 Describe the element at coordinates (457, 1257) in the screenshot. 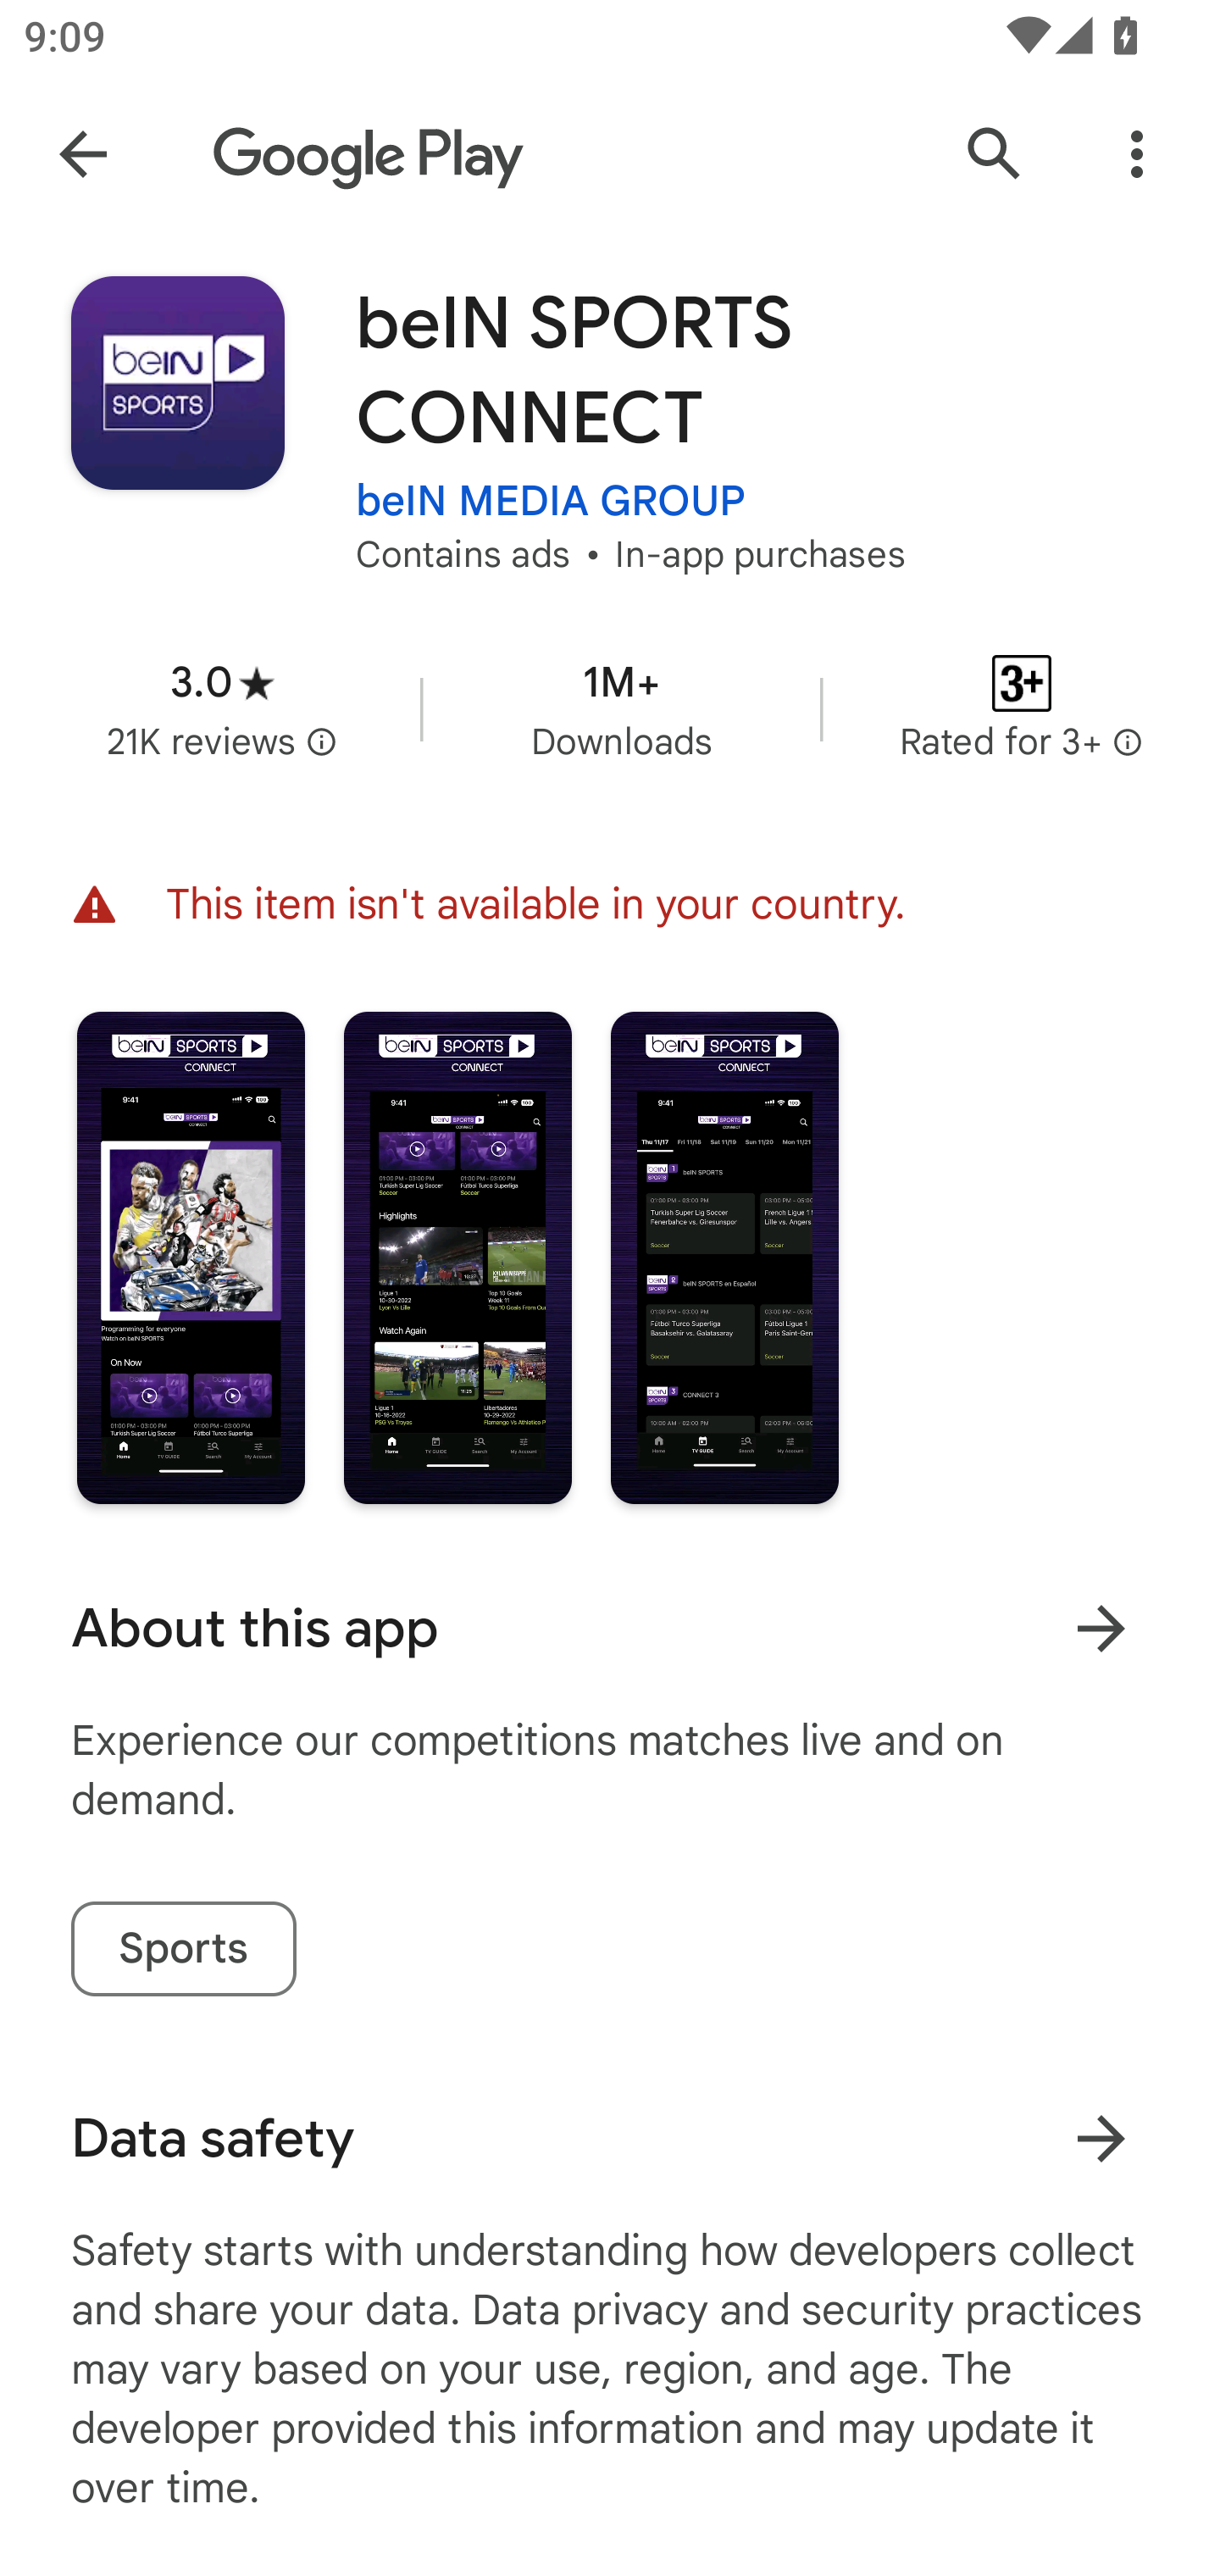

I see `Screenshot "2" of "3"` at that location.